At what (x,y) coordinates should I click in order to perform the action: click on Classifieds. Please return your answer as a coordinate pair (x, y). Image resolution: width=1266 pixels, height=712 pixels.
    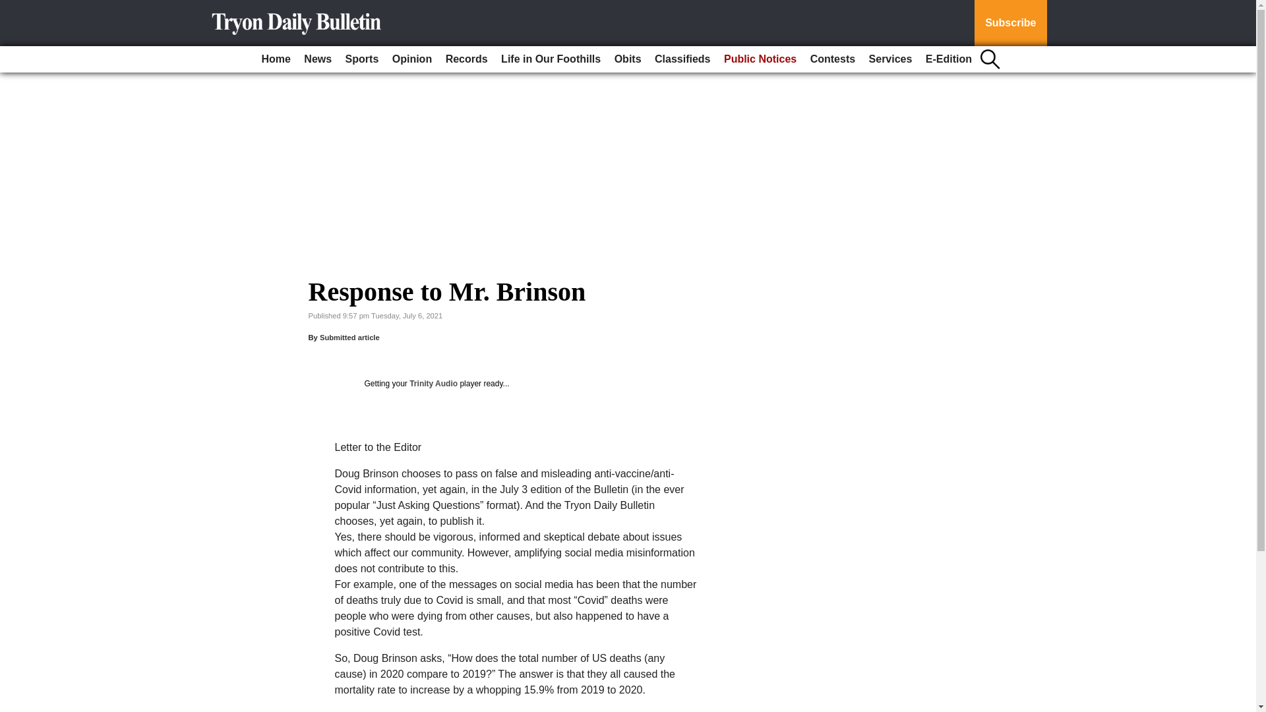
    Looking at the image, I should click on (682, 59).